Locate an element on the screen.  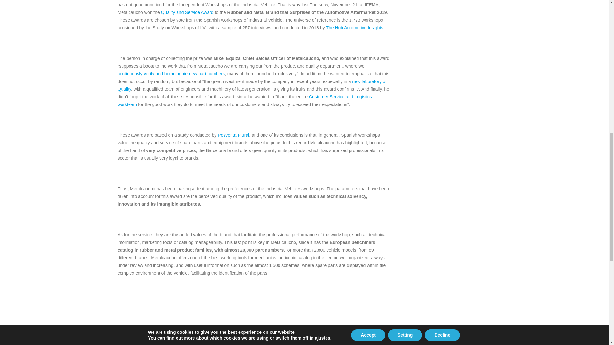
new laboratory of Quality is located at coordinates (252, 85).